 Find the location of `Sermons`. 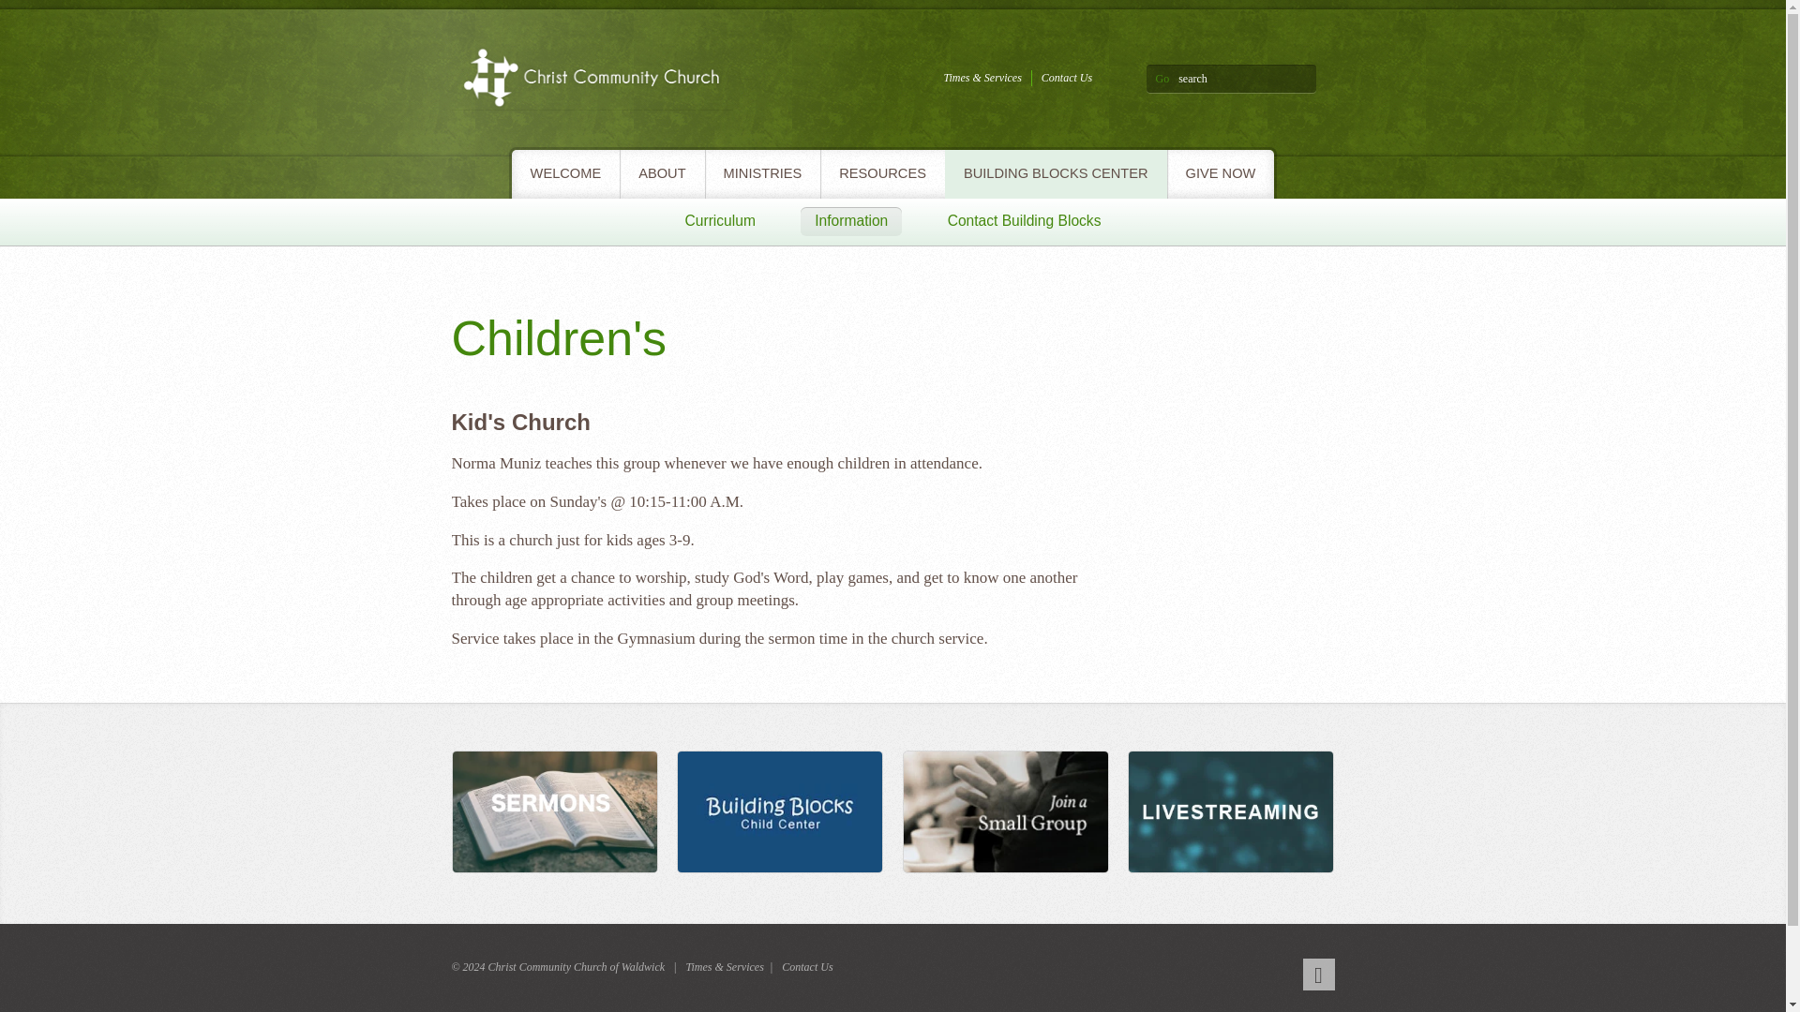

Sermons is located at coordinates (555, 813).